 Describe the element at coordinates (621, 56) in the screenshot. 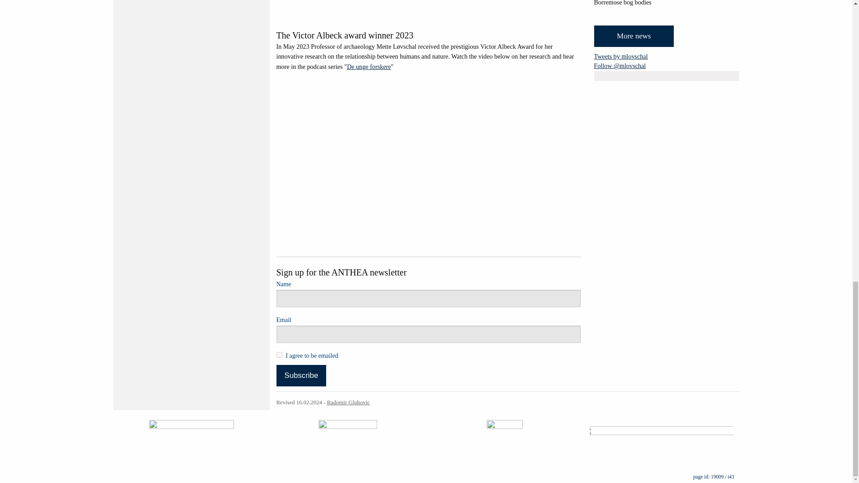

I see `Tweets by mlovschal` at that location.